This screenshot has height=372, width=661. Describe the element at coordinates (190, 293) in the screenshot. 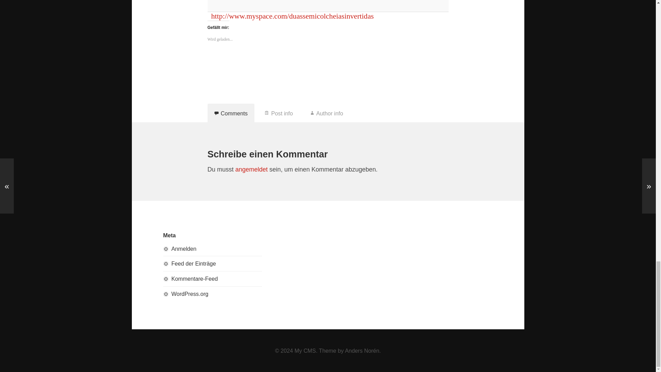

I see `WordPress.org` at that location.